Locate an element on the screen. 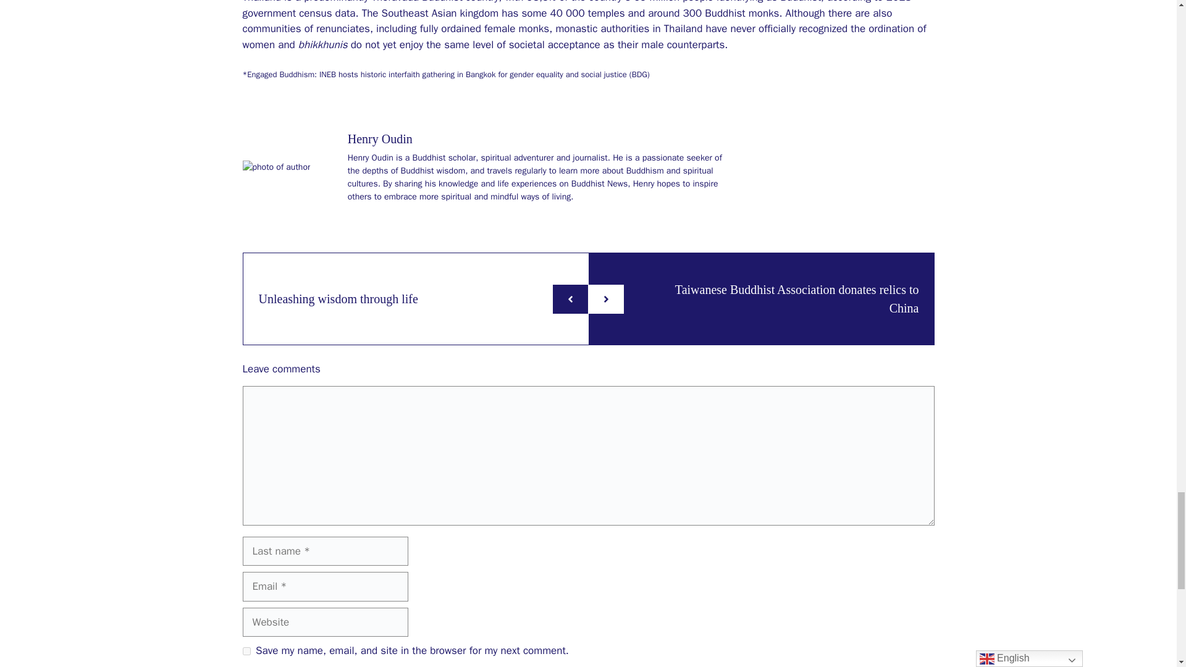 This screenshot has width=1186, height=667. yes is located at coordinates (246, 651).